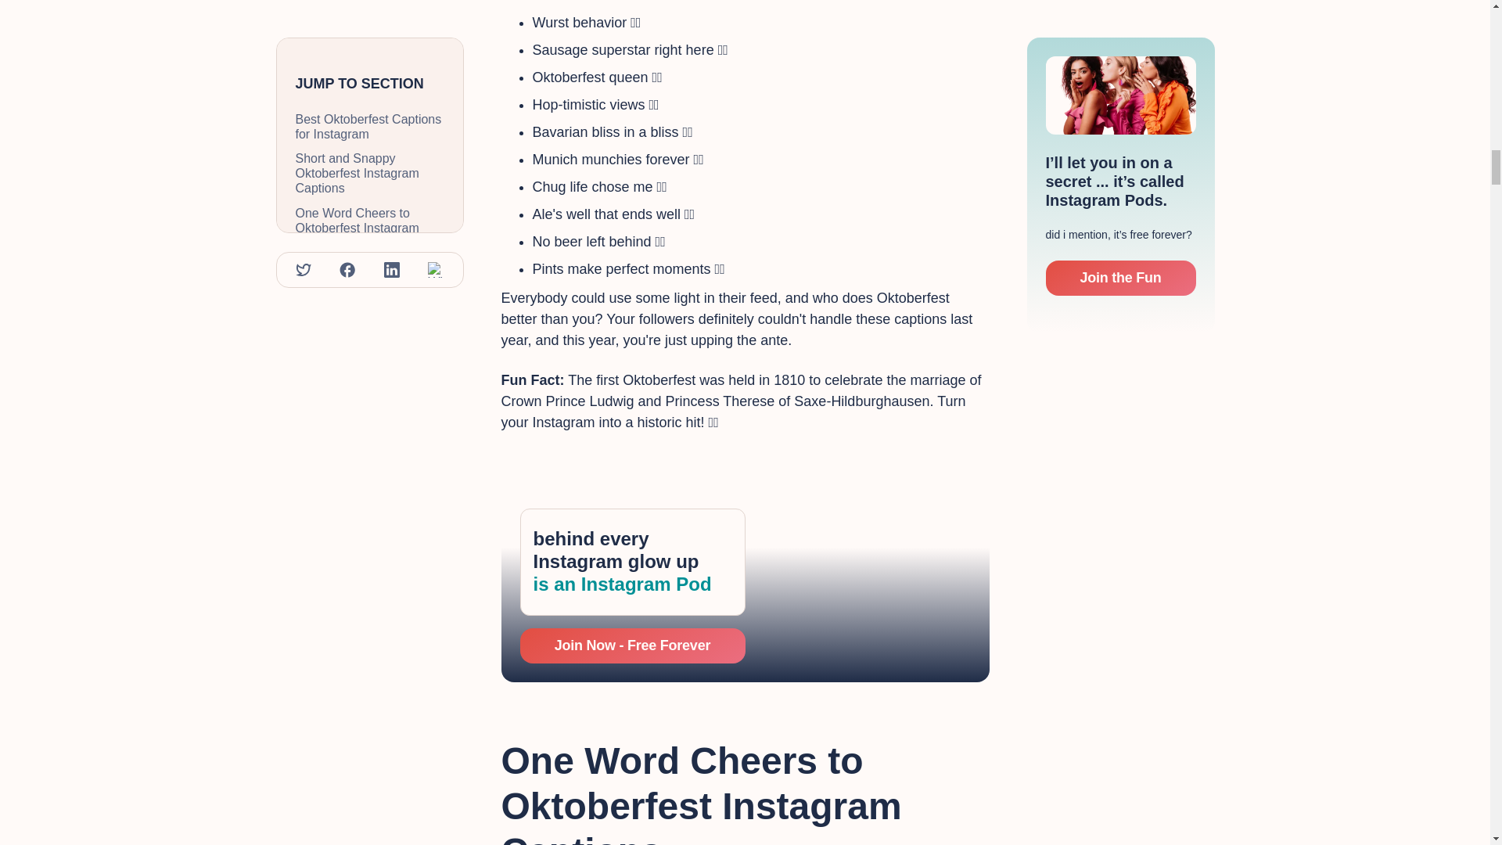  What do you see at coordinates (632, 646) in the screenshot?
I see `Join Now - Free Forever` at bounding box center [632, 646].